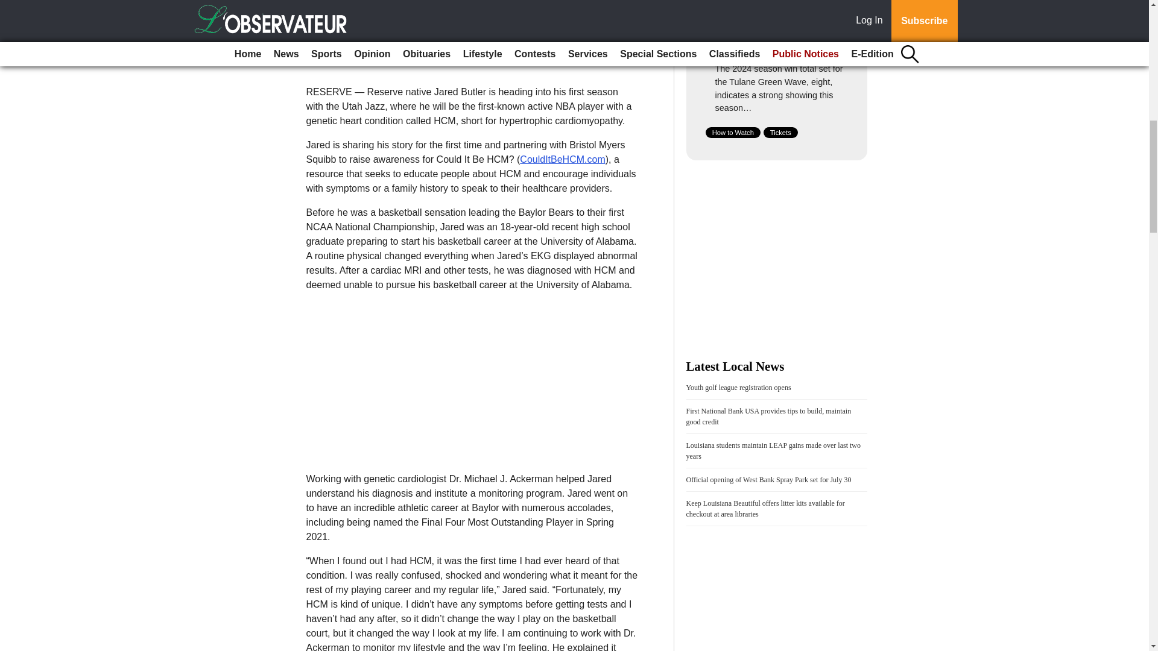  Describe the element at coordinates (780, 132) in the screenshot. I see `Tickets` at that location.